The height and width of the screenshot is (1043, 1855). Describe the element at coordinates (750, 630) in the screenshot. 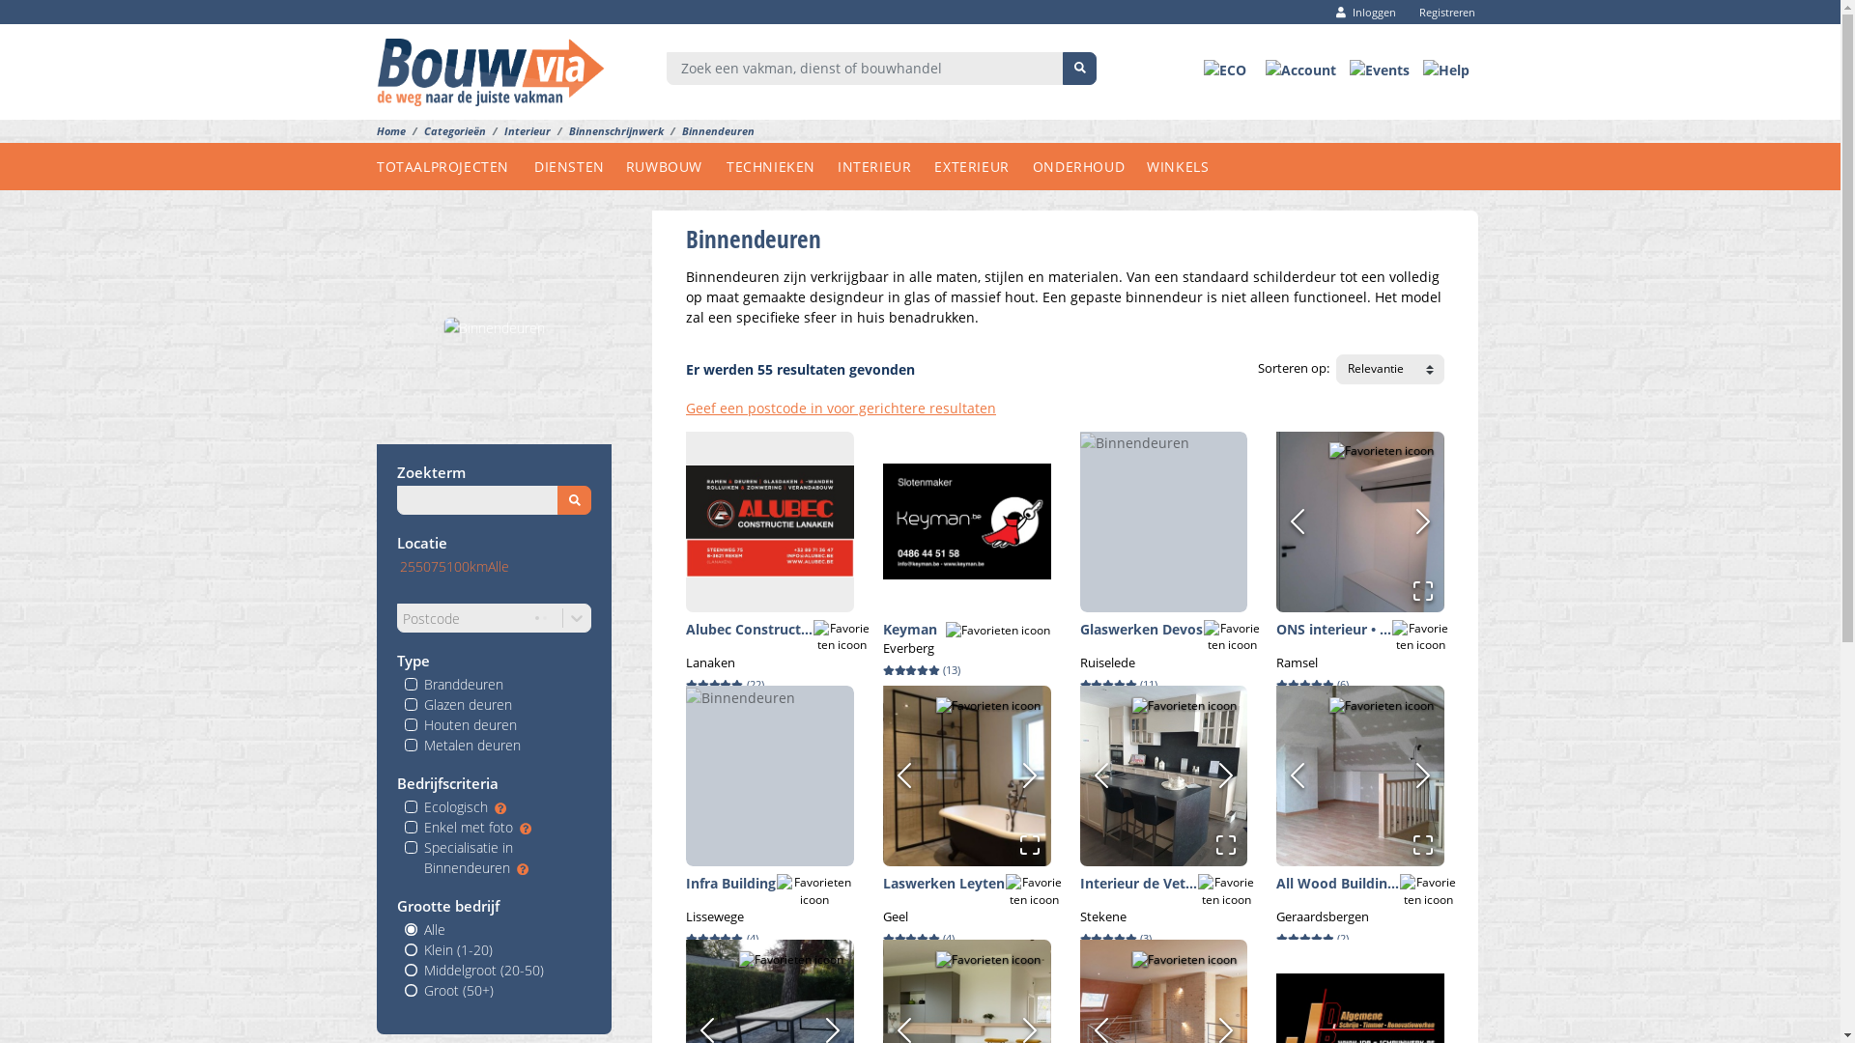

I see `Alubec Construct...` at that location.